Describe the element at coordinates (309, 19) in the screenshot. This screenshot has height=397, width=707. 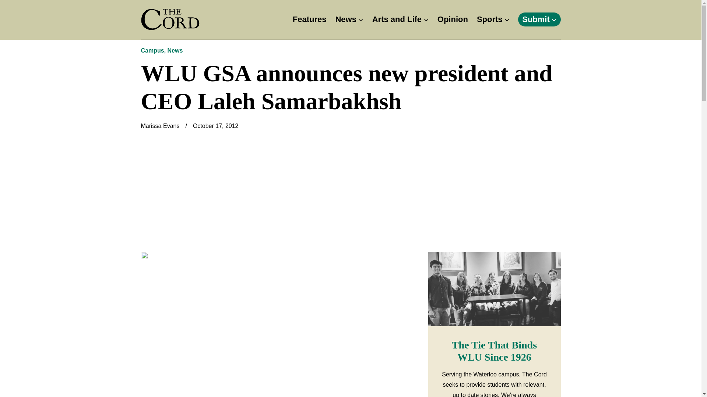
I see `Features` at that location.